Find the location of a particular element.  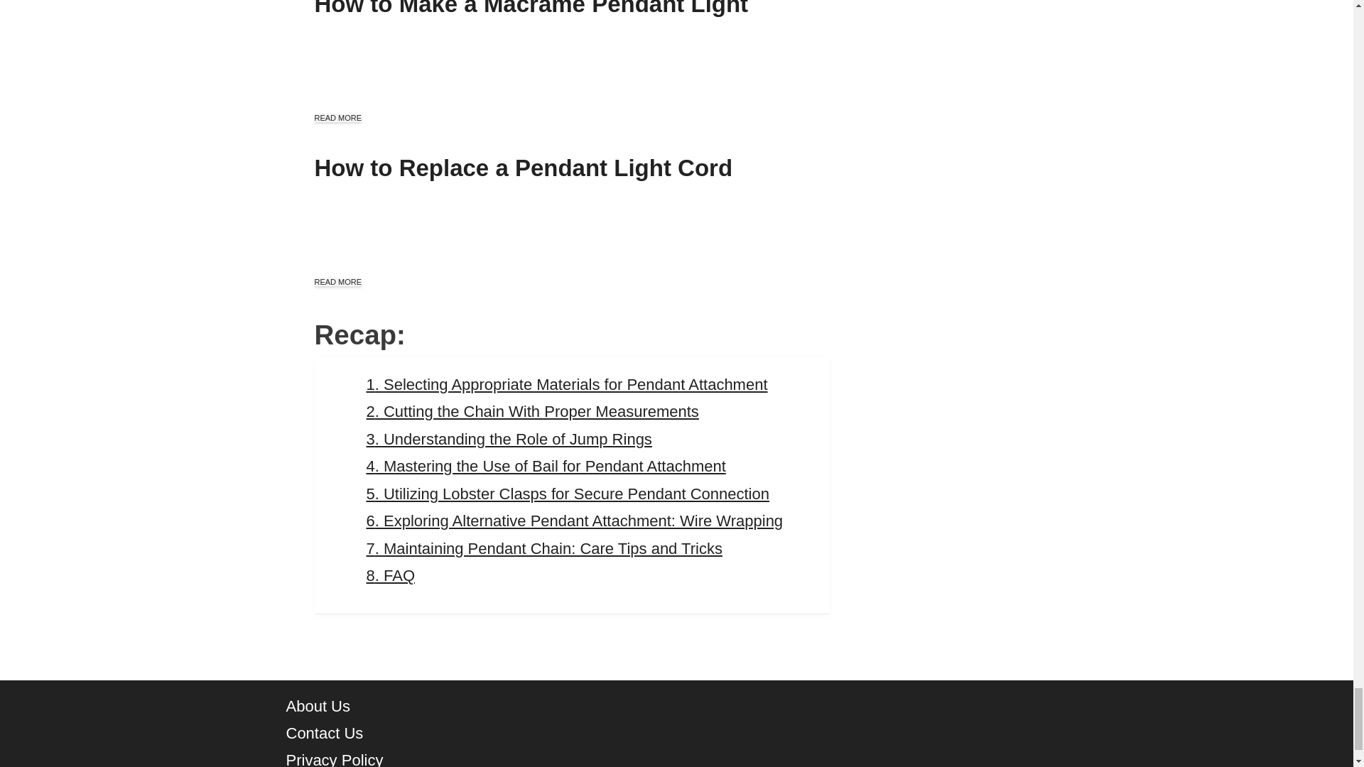

Maintaining Pendant Chain: Care Tips and Tricks is located at coordinates (544, 548).